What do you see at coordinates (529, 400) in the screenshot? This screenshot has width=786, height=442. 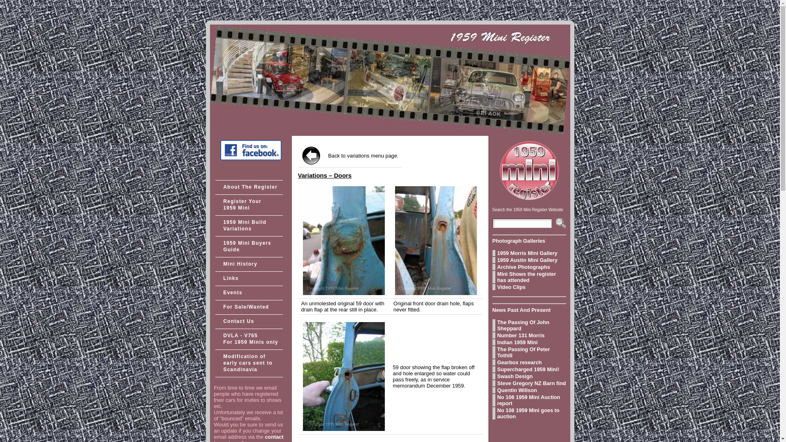 I see `No 108 1959 Mini Auction report` at bounding box center [529, 400].